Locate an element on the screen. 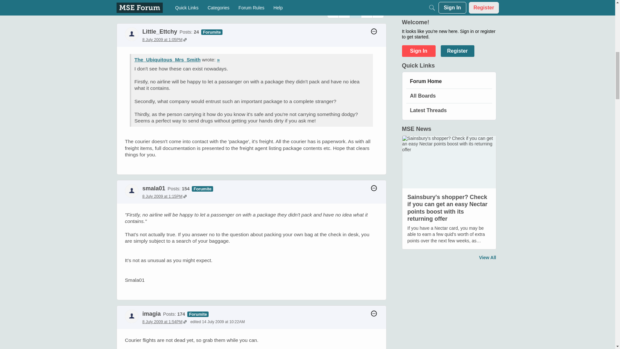 This screenshot has width=620, height=349. smala01 is located at coordinates (154, 188).